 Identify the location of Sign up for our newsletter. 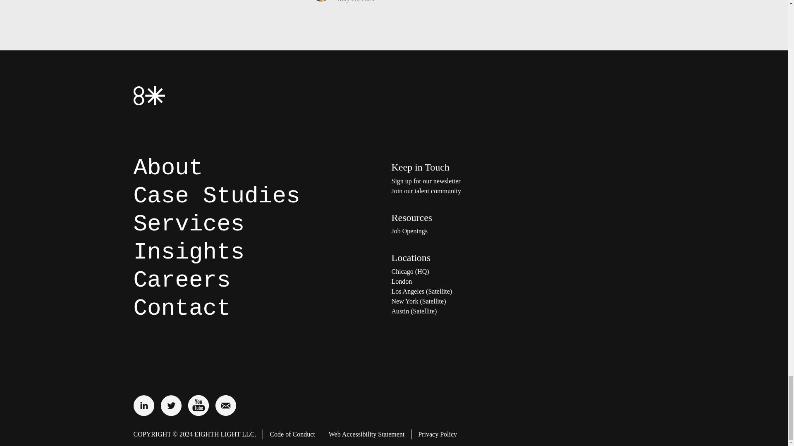
(474, 181).